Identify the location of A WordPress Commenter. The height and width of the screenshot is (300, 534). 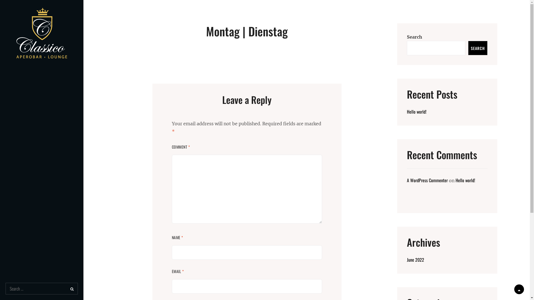
(427, 180).